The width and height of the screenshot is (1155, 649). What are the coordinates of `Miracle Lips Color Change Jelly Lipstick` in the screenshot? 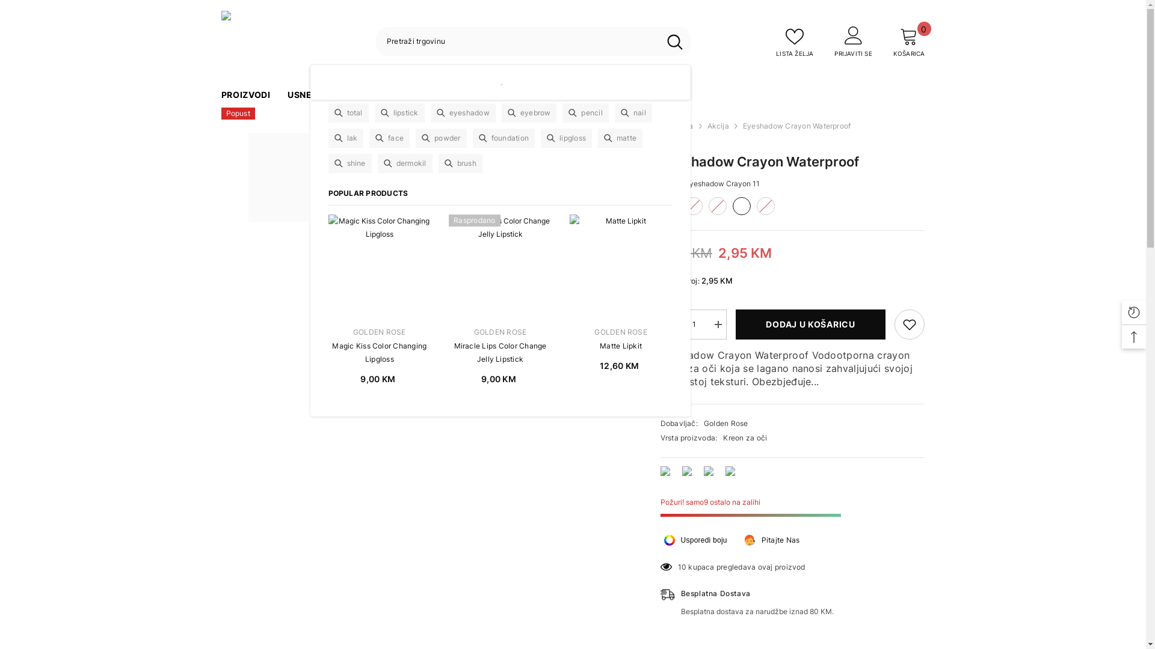 It's located at (500, 353).